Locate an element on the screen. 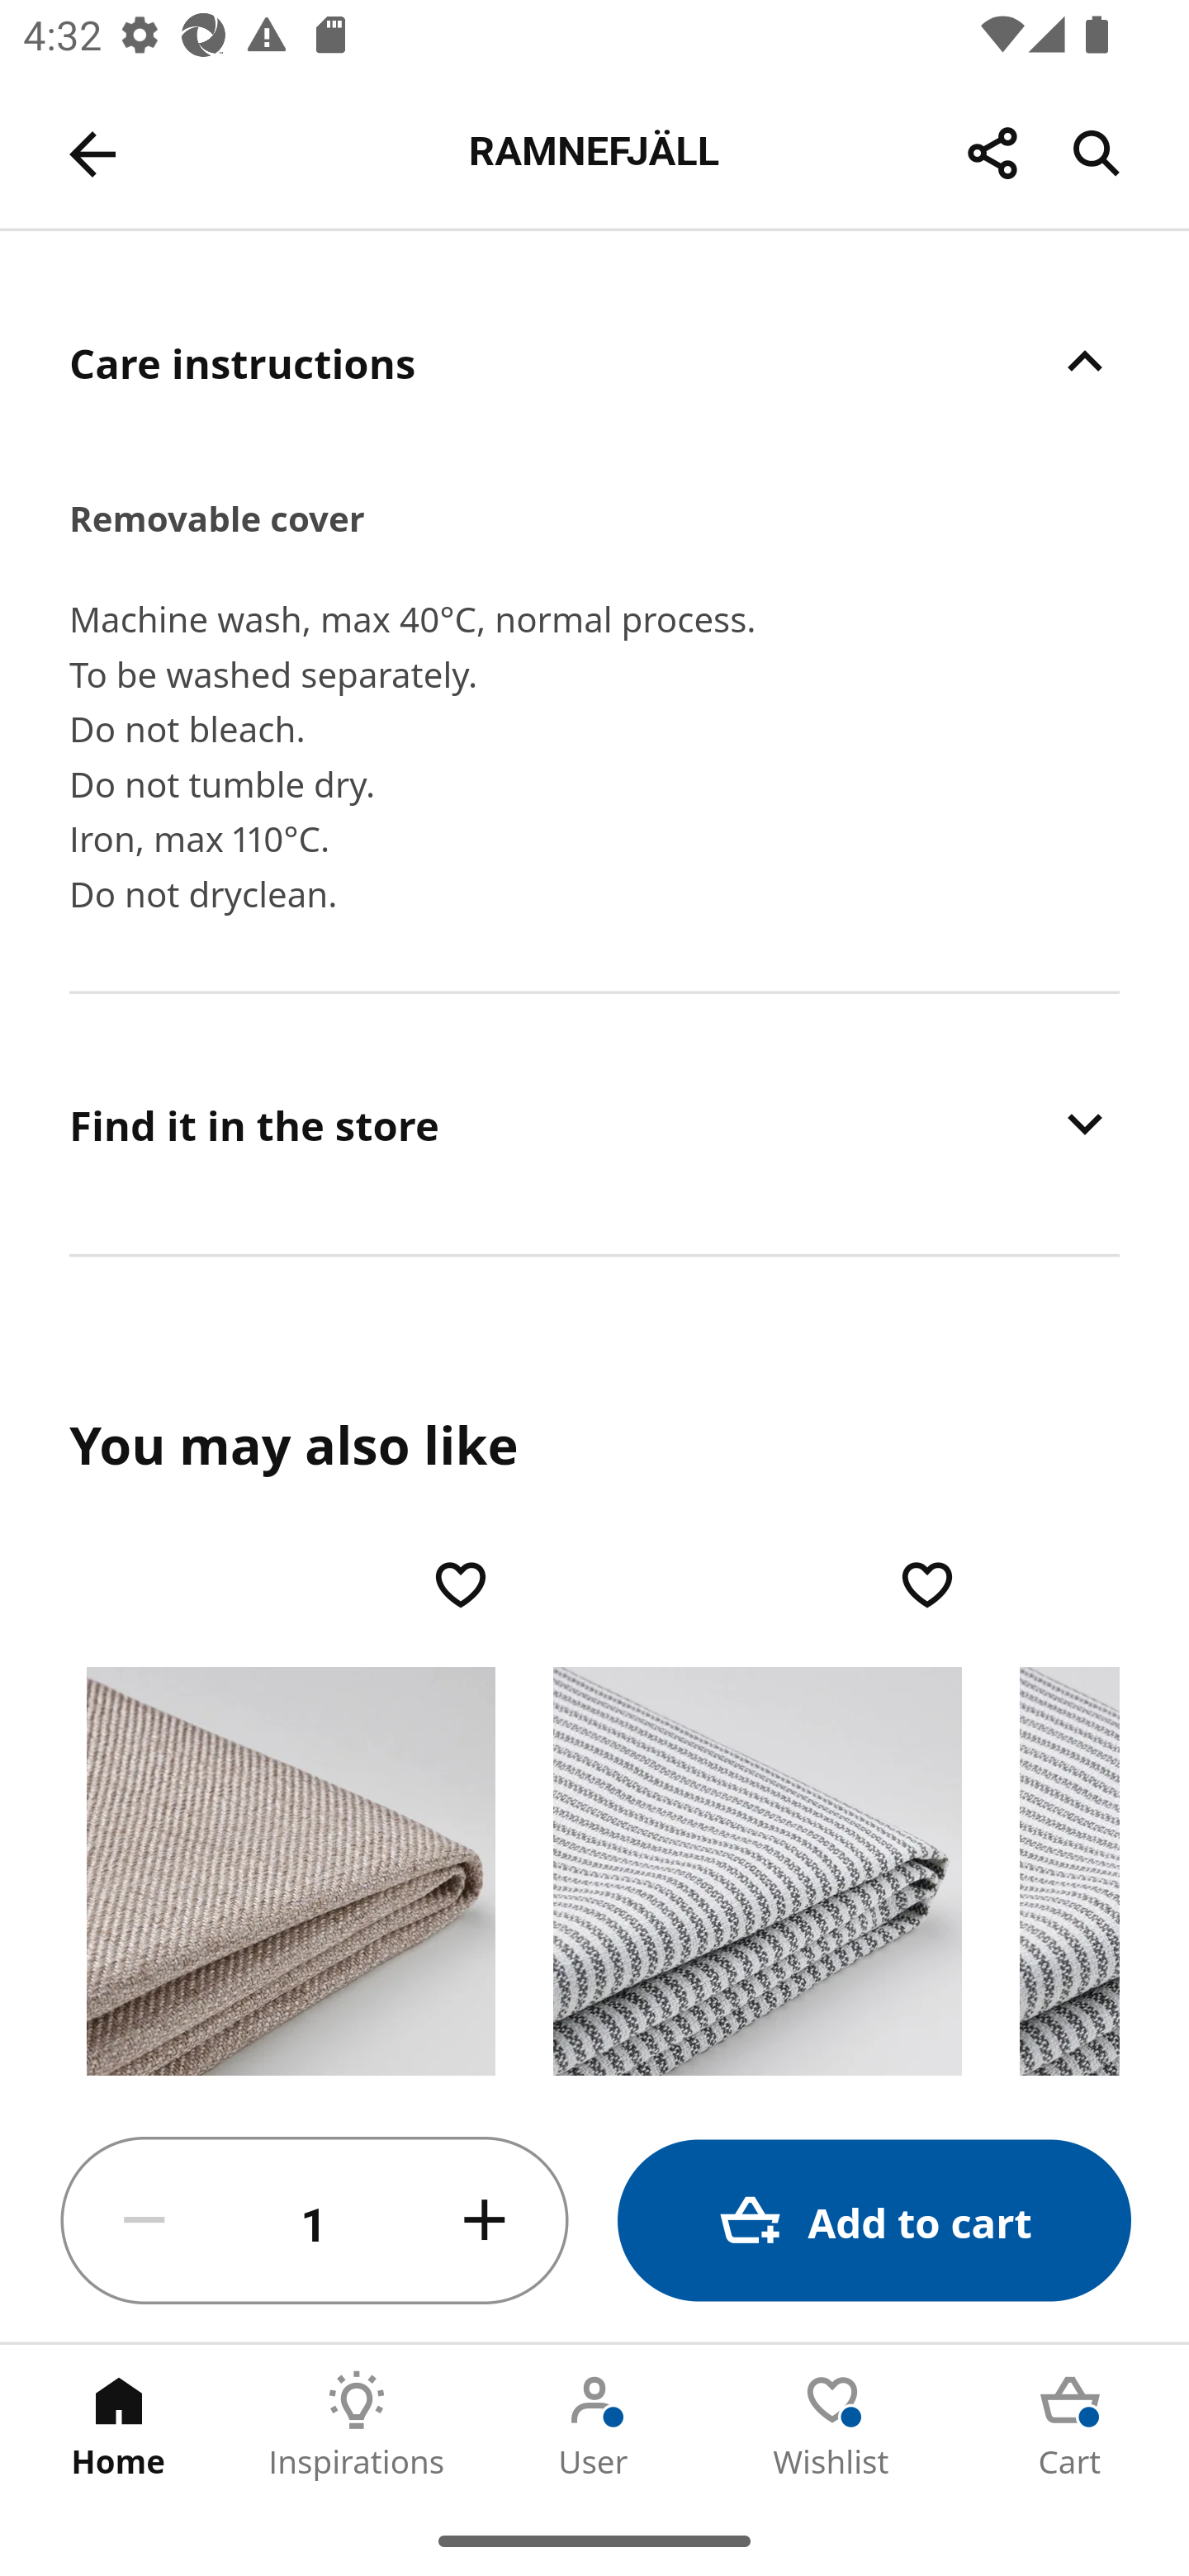 The width and height of the screenshot is (1189, 2576). Add to cart is located at coordinates (874, 2221).